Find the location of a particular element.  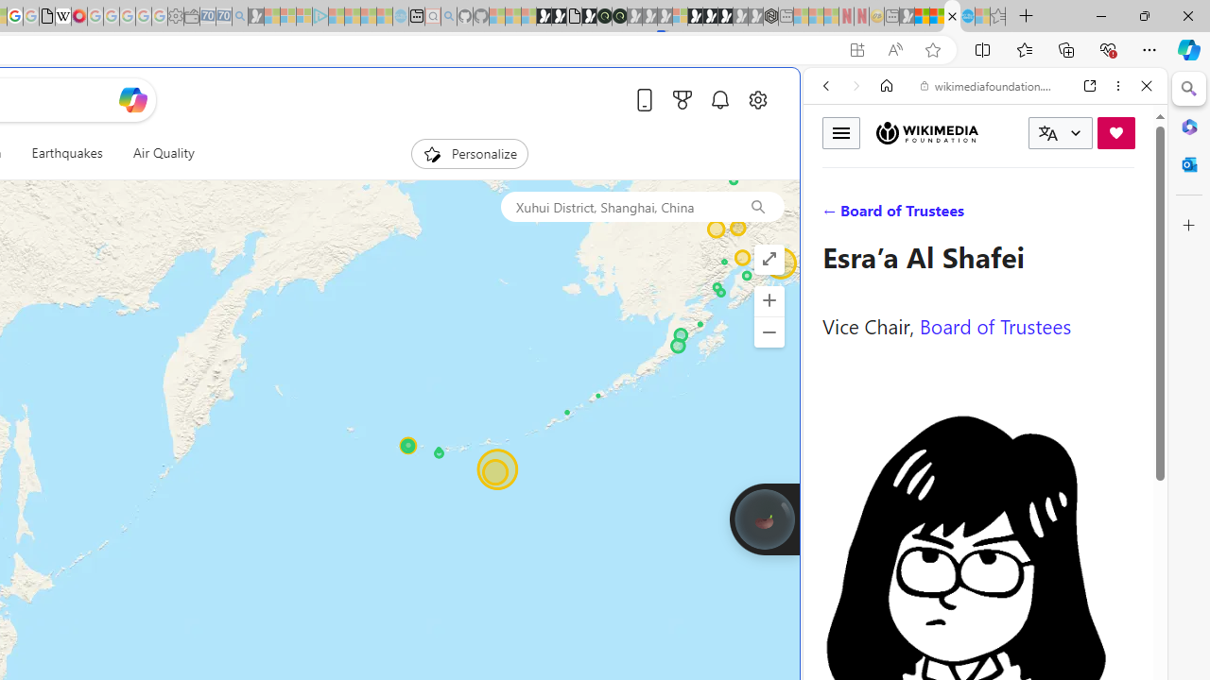

Zoom out is located at coordinates (769, 332).